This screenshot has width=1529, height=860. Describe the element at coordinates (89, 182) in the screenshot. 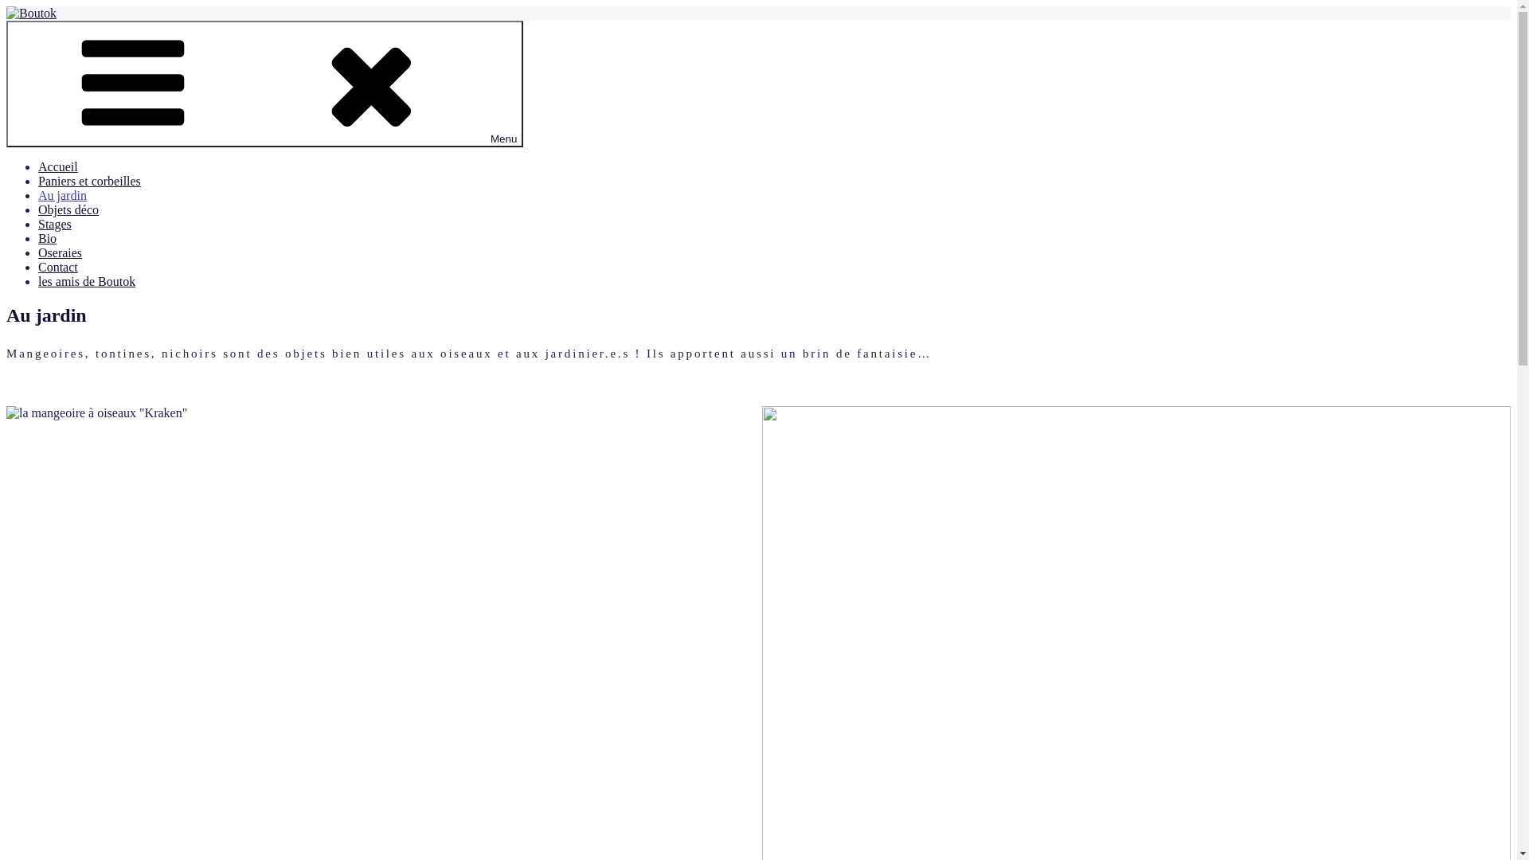

I see `Paniers et corbeilles` at that location.